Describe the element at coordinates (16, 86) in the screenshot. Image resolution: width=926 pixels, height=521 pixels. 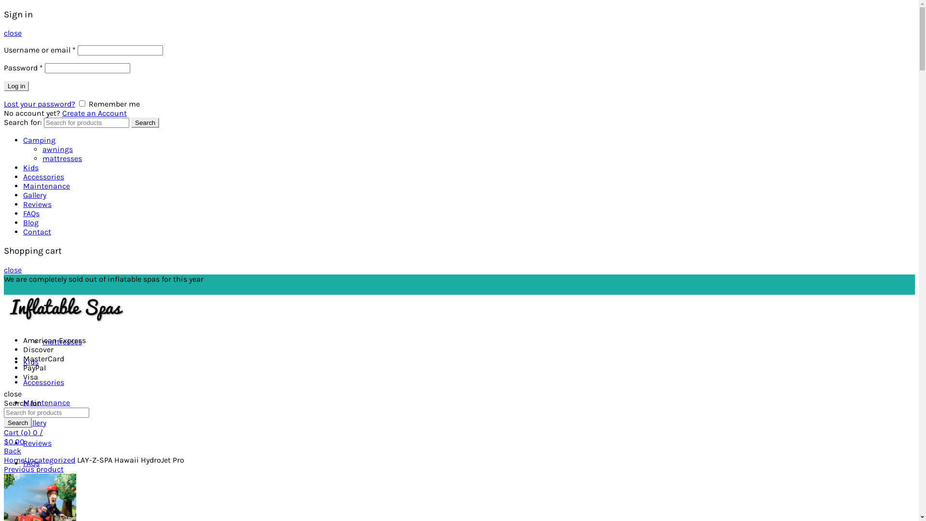
I see `Log in` at that location.